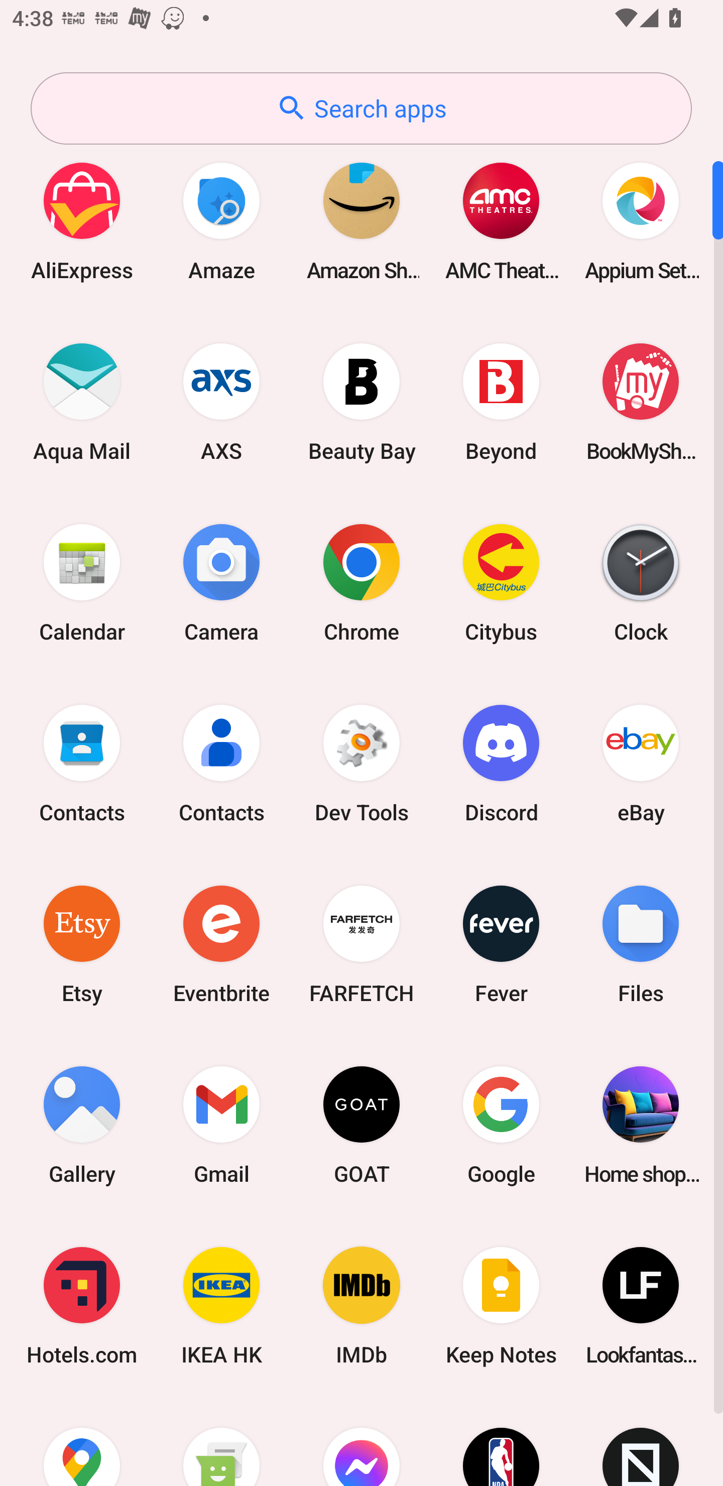 This screenshot has height=1486, width=723. What do you see at coordinates (501, 944) in the screenshot?
I see `Fever` at bounding box center [501, 944].